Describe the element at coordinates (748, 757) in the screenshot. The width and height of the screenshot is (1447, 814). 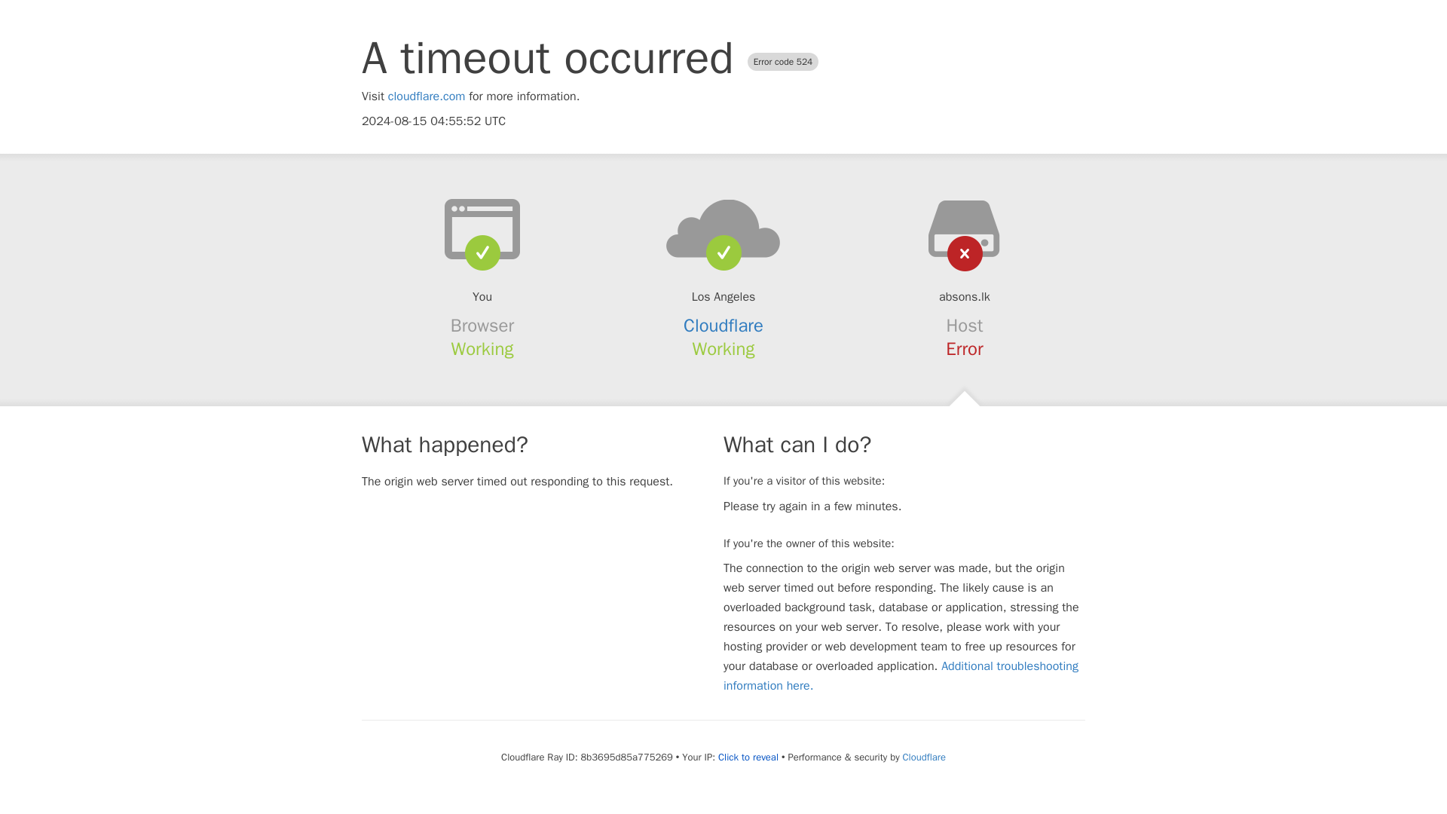
I see `Click to reveal` at that location.